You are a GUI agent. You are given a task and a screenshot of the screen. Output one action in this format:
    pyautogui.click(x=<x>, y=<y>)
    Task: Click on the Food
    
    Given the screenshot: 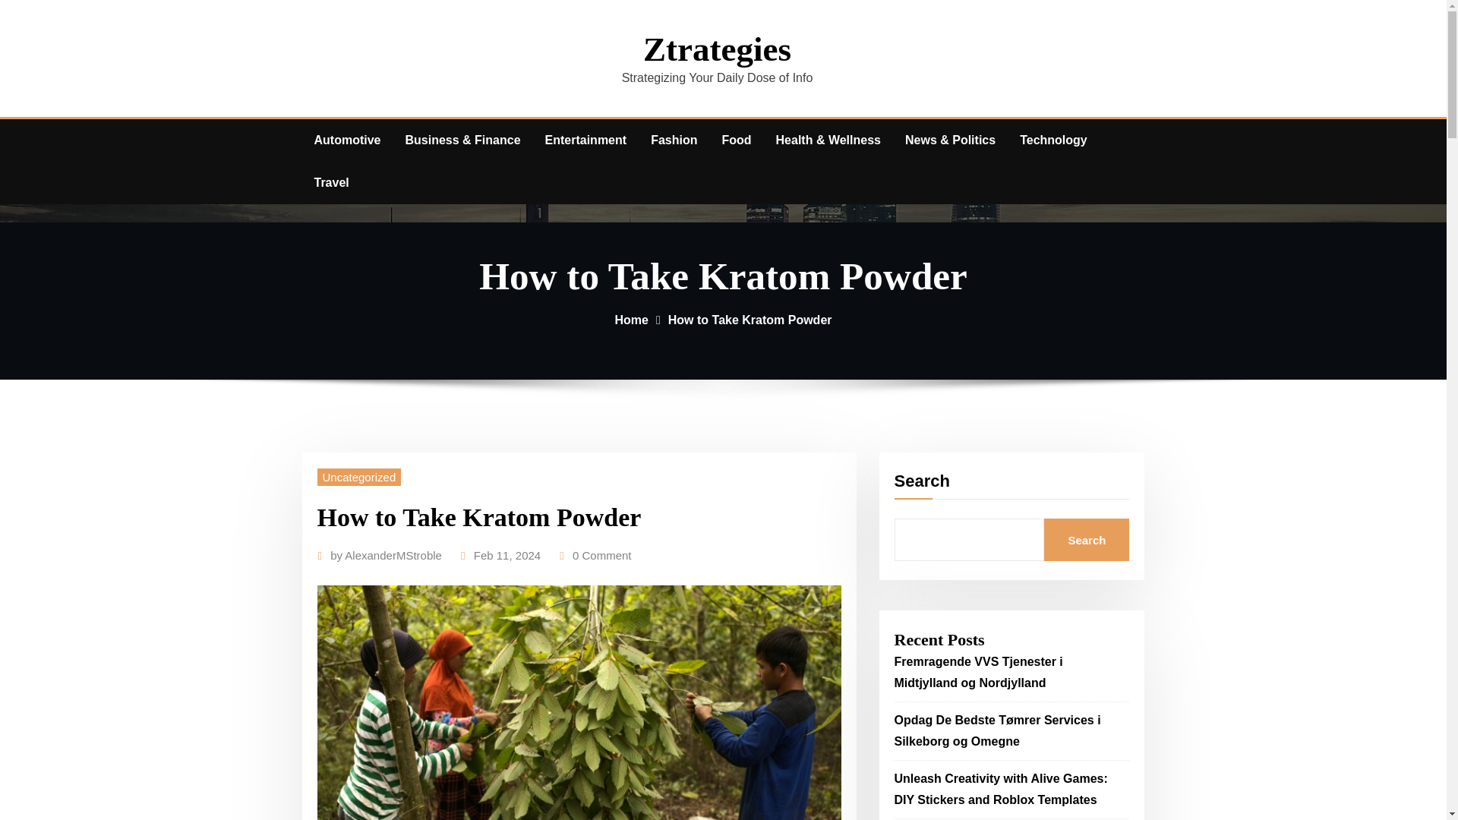 What is the action you would take?
    pyautogui.click(x=735, y=140)
    